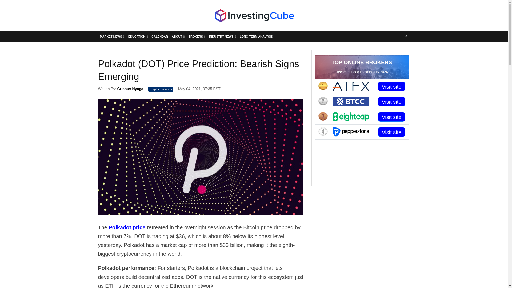 The width and height of the screenshot is (512, 288). What do you see at coordinates (159, 36) in the screenshot?
I see `CALENDAR` at bounding box center [159, 36].